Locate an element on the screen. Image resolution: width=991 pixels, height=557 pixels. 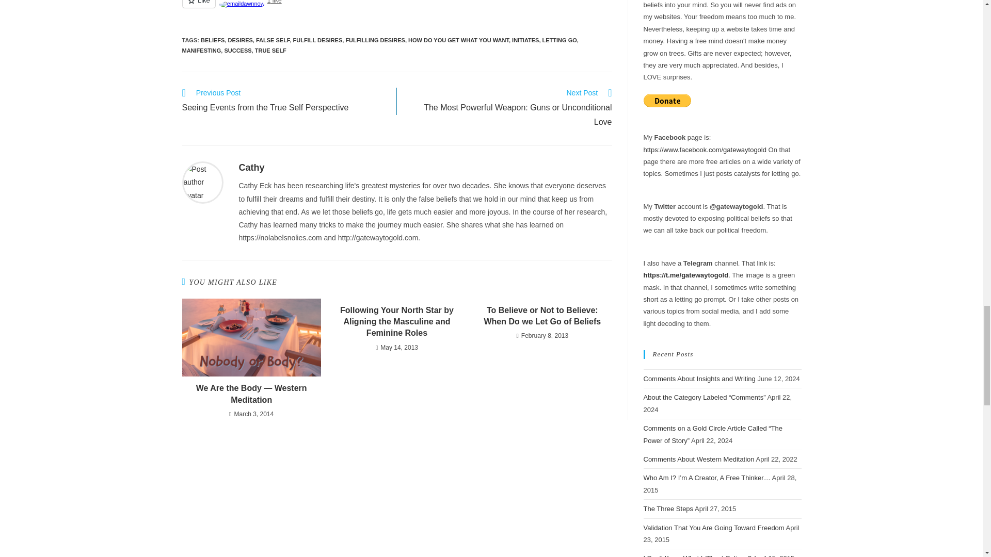
DESIRES is located at coordinates (542, 316).